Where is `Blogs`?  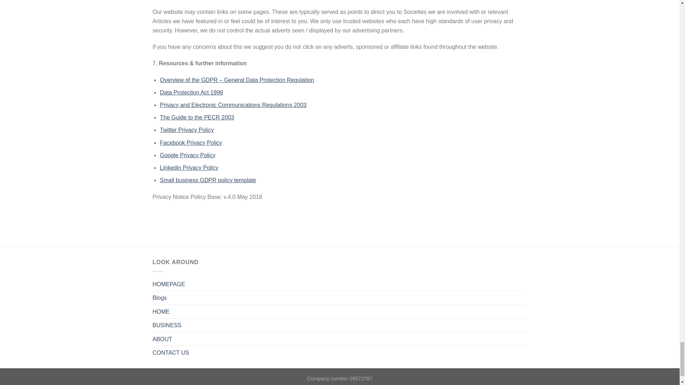 Blogs is located at coordinates (160, 298).